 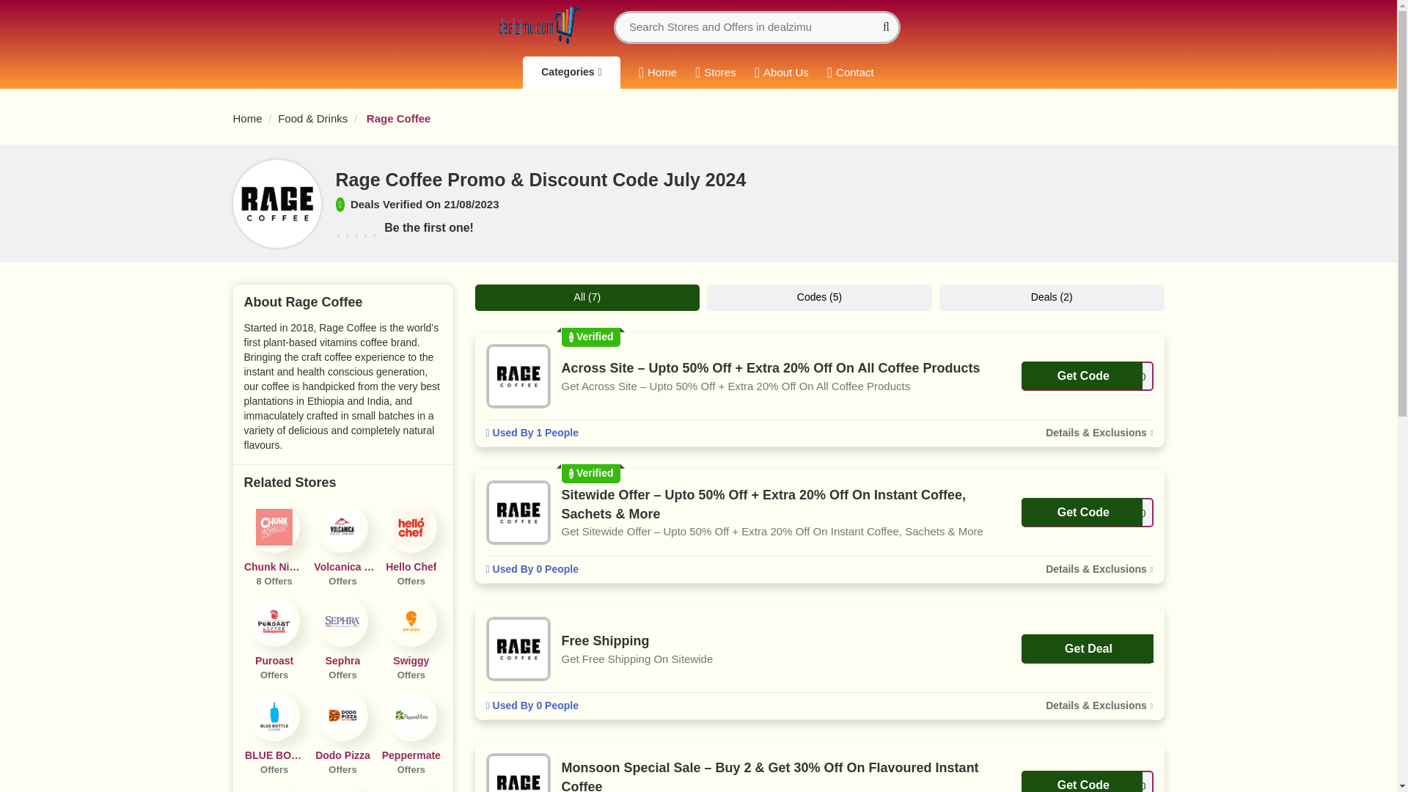 What do you see at coordinates (274, 545) in the screenshot?
I see `Categories` at bounding box center [274, 545].